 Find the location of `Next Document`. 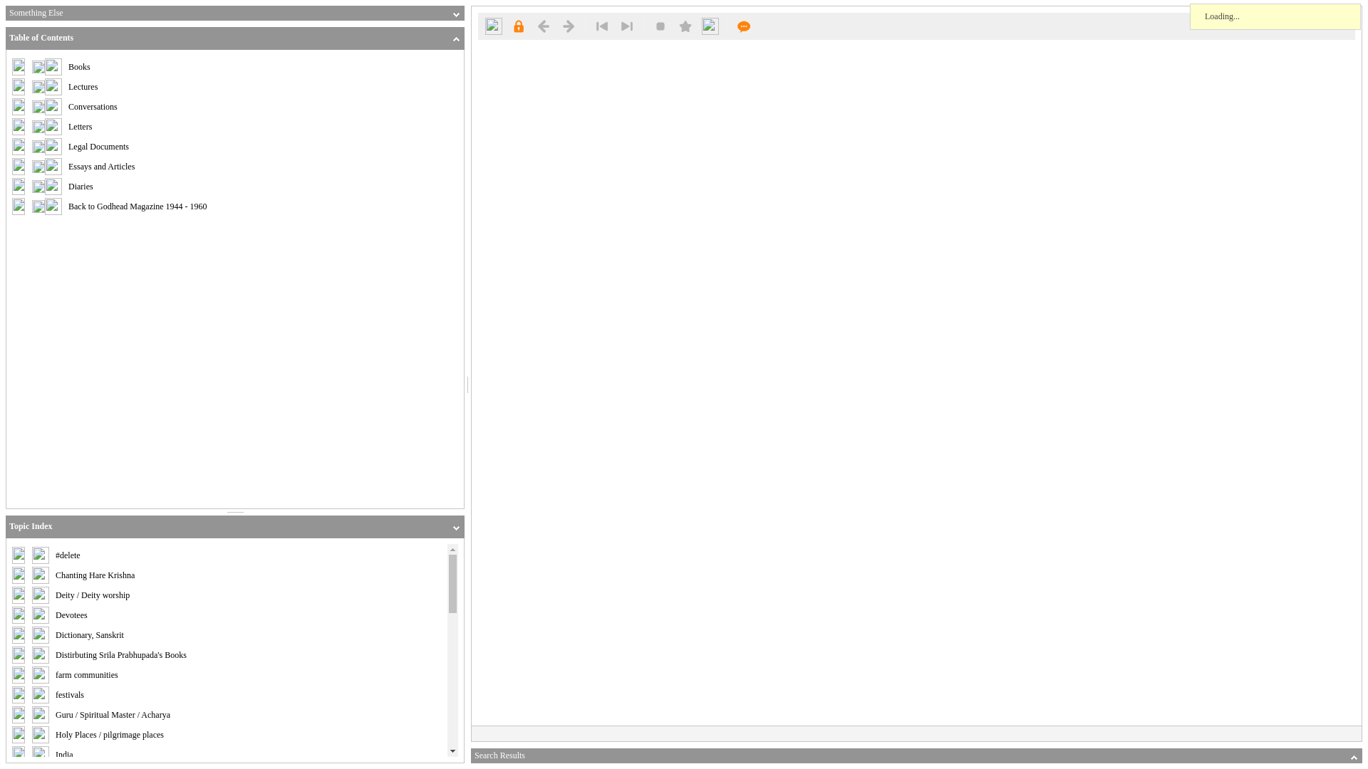

Next Document is located at coordinates (569, 26).